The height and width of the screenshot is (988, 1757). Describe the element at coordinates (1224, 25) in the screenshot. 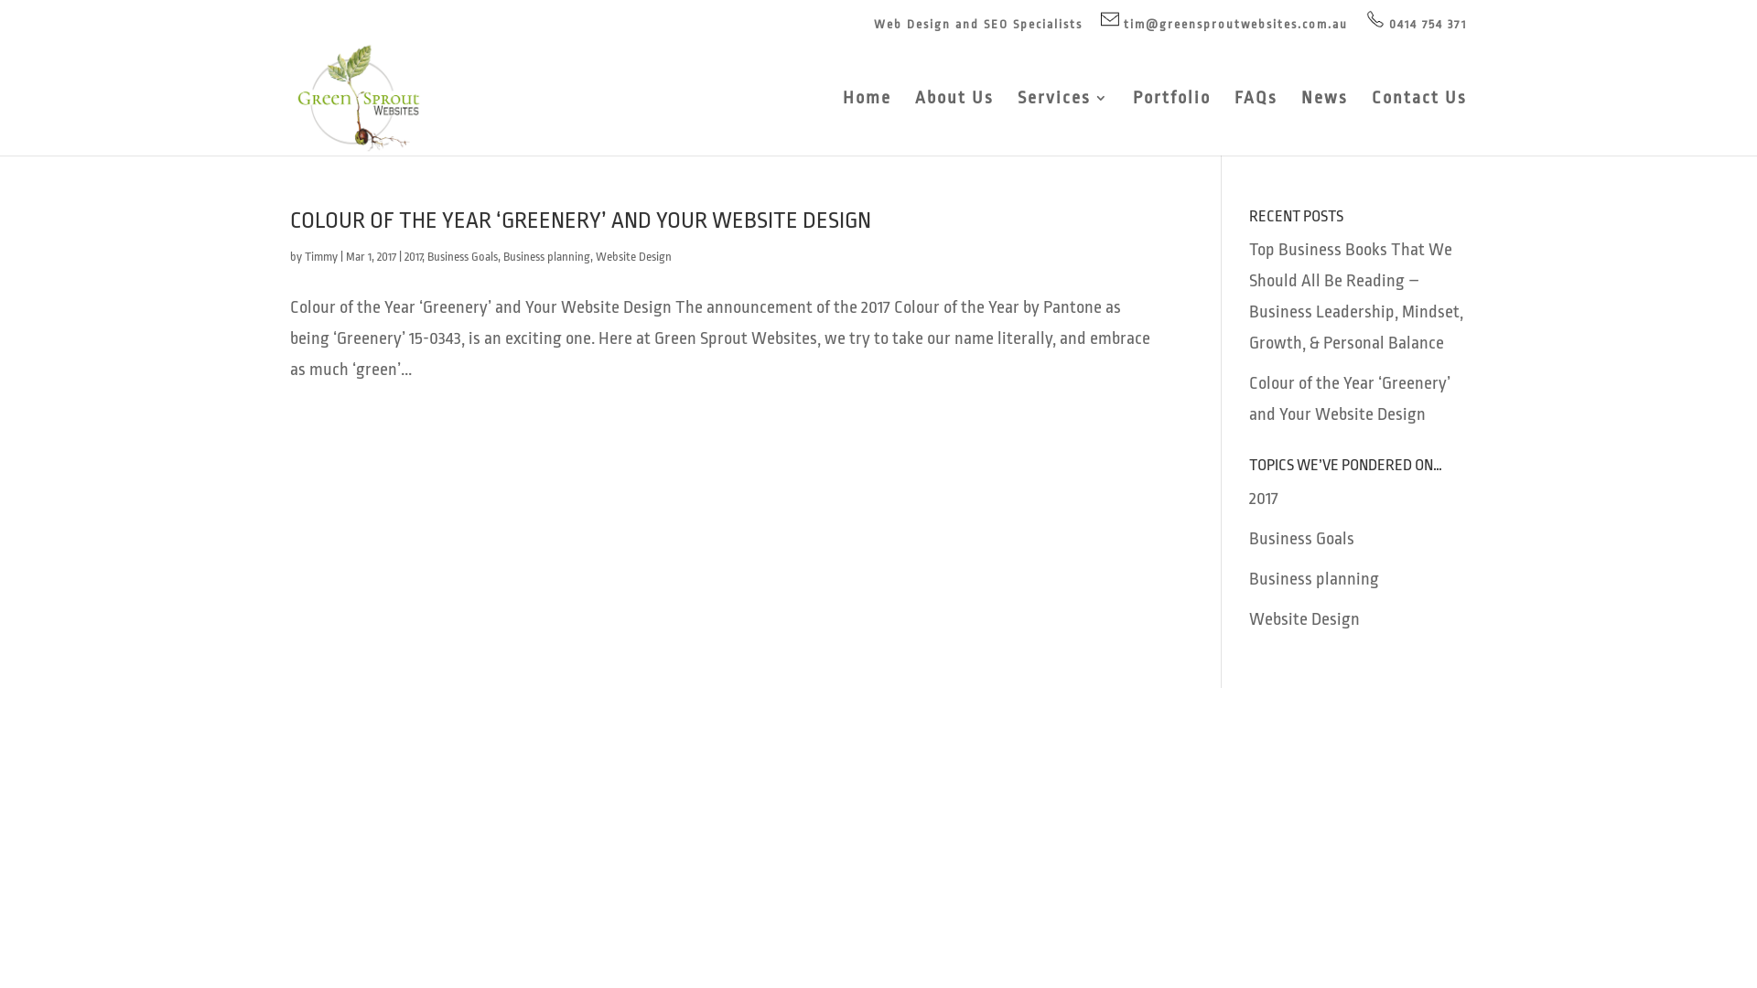

I see `tim@greensproutwebsites.com.au` at that location.